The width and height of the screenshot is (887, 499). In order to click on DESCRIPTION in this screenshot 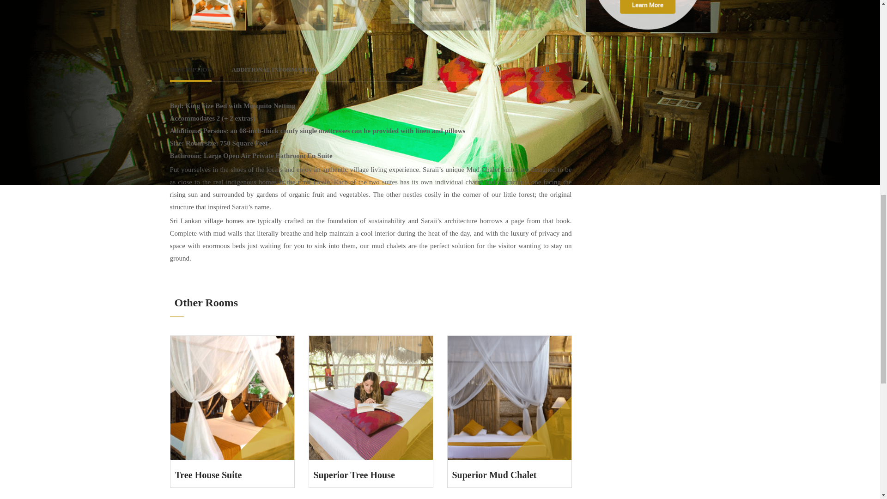, I will do `click(191, 72)`.